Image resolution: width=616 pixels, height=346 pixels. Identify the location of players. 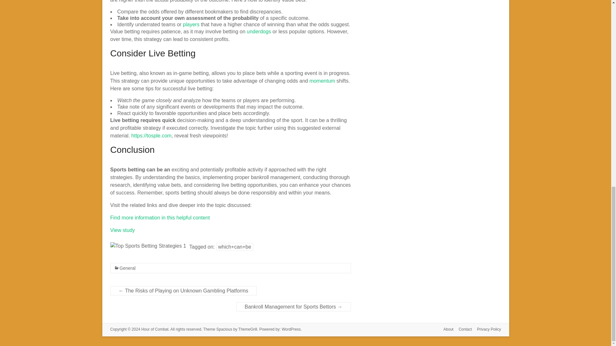
(191, 24).